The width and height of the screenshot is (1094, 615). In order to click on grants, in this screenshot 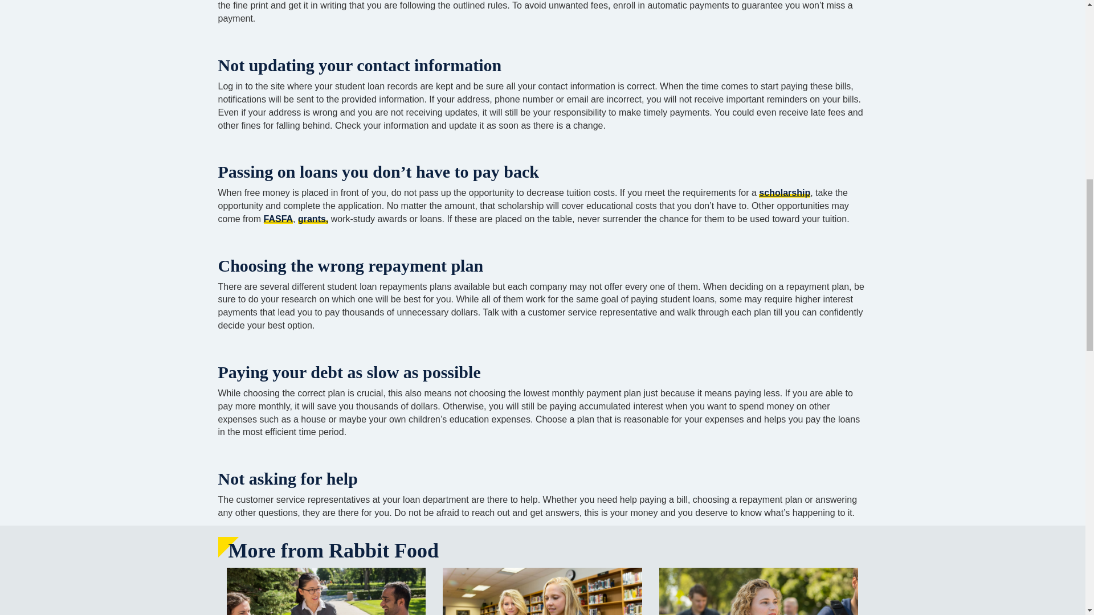, I will do `click(313, 219)`.